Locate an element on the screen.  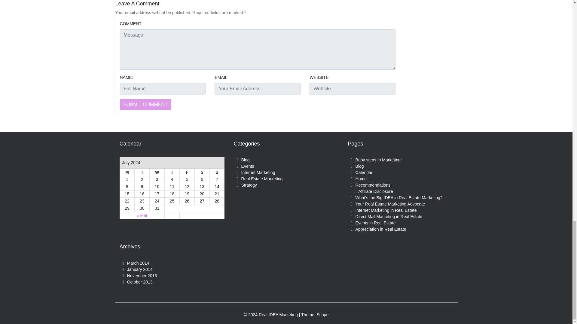
Home is located at coordinates (361, 178).